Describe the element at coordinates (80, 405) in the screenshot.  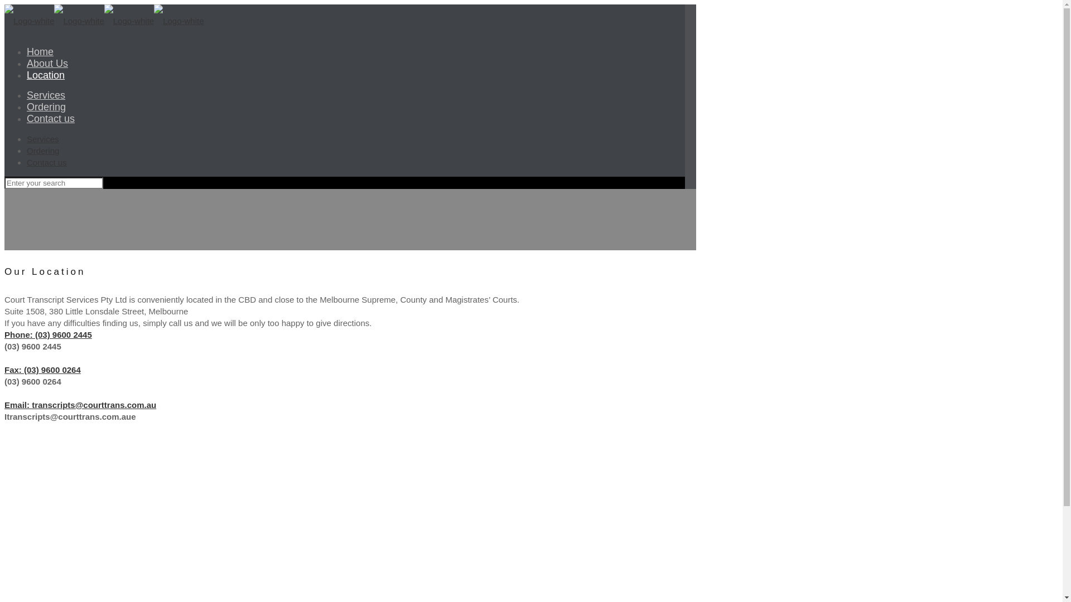
I see `Email: transcripts@courttrans.com.au` at that location.